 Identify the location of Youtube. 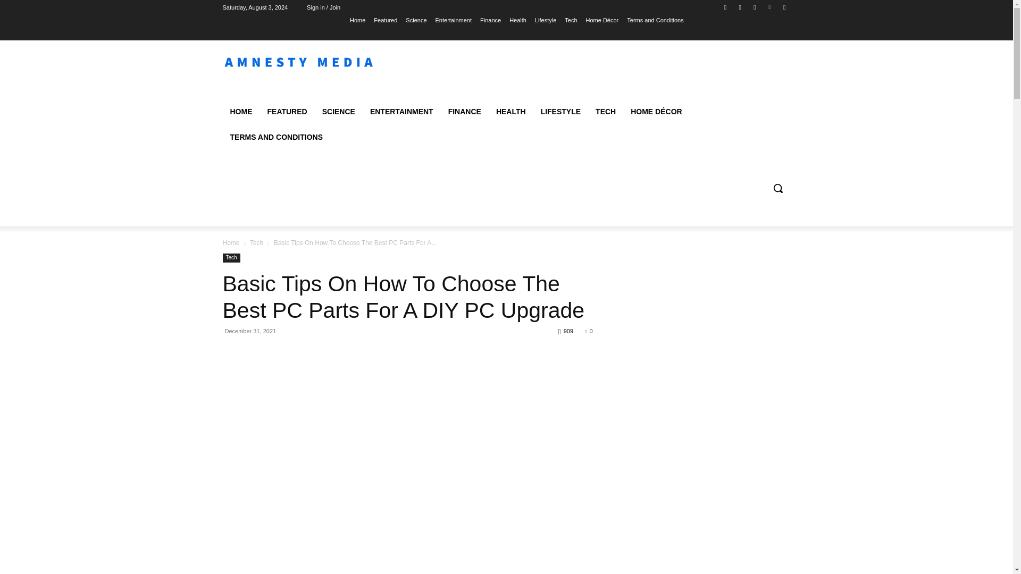
(784, 7).